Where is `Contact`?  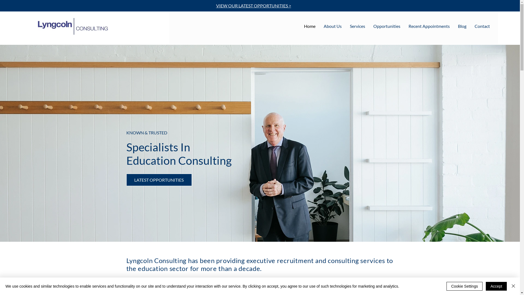 Contact is located at coordinates (482, 26).